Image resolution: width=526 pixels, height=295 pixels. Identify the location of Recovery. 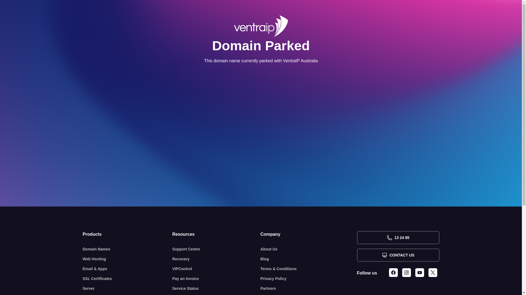
(216, 259).